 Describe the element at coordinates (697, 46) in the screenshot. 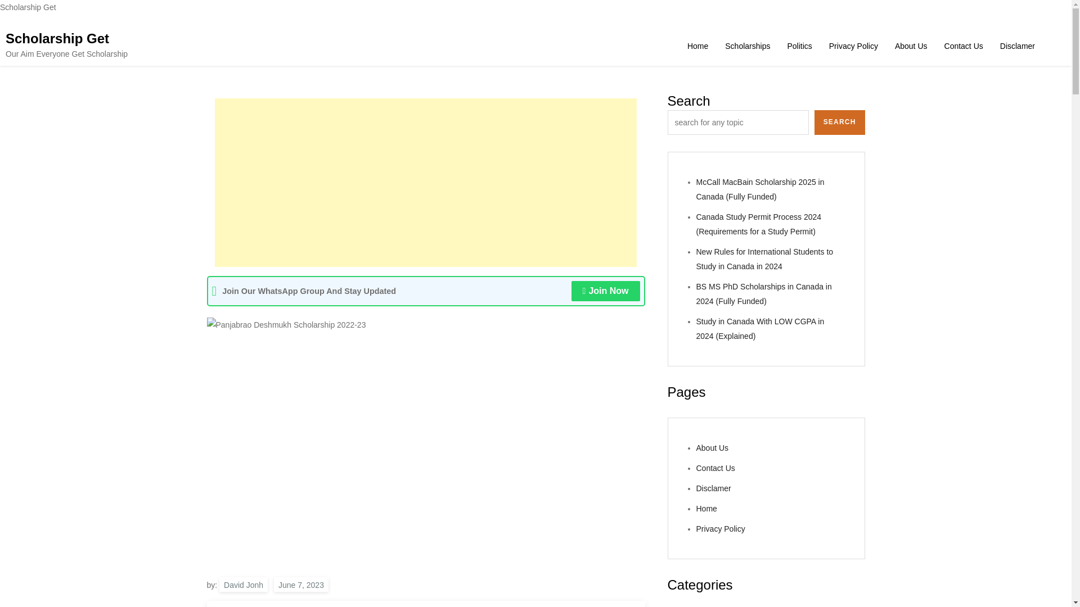

I see `Home` at that location.